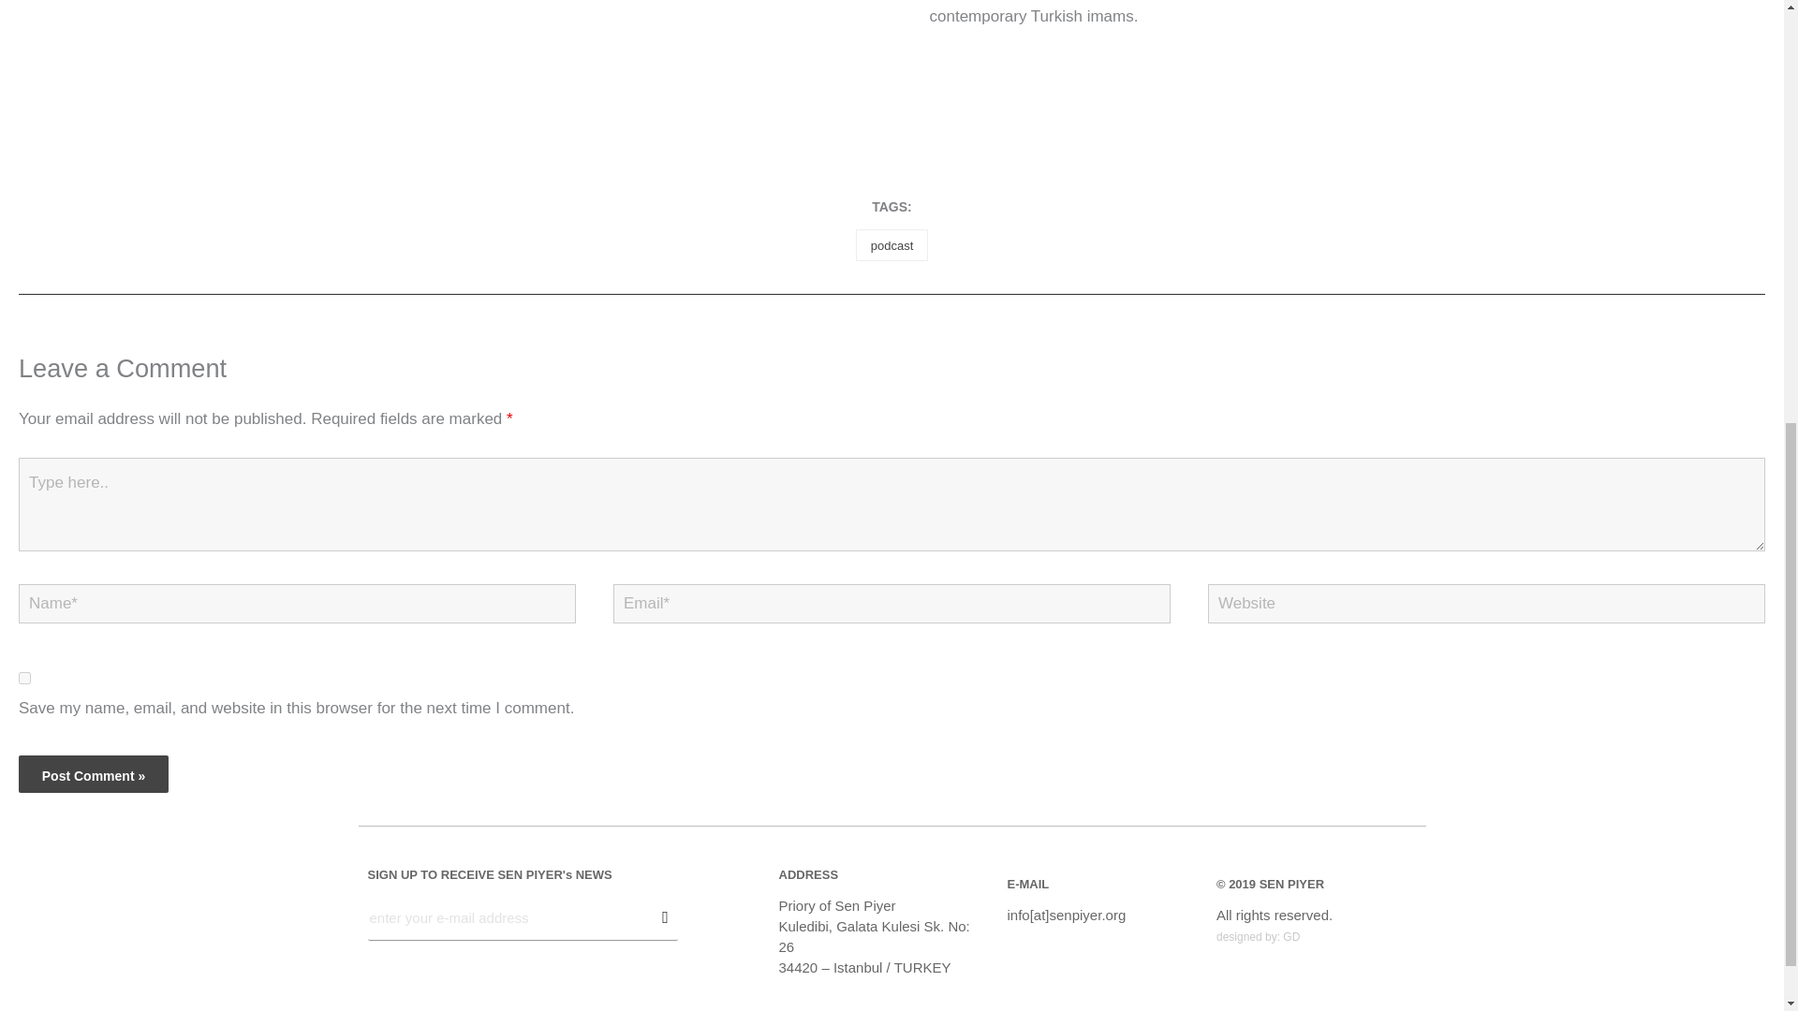 This screenshot has height=1011, width=1798. Describe the element at coordinates (1291, 936) in the screenshot. I see `GD` at that location.